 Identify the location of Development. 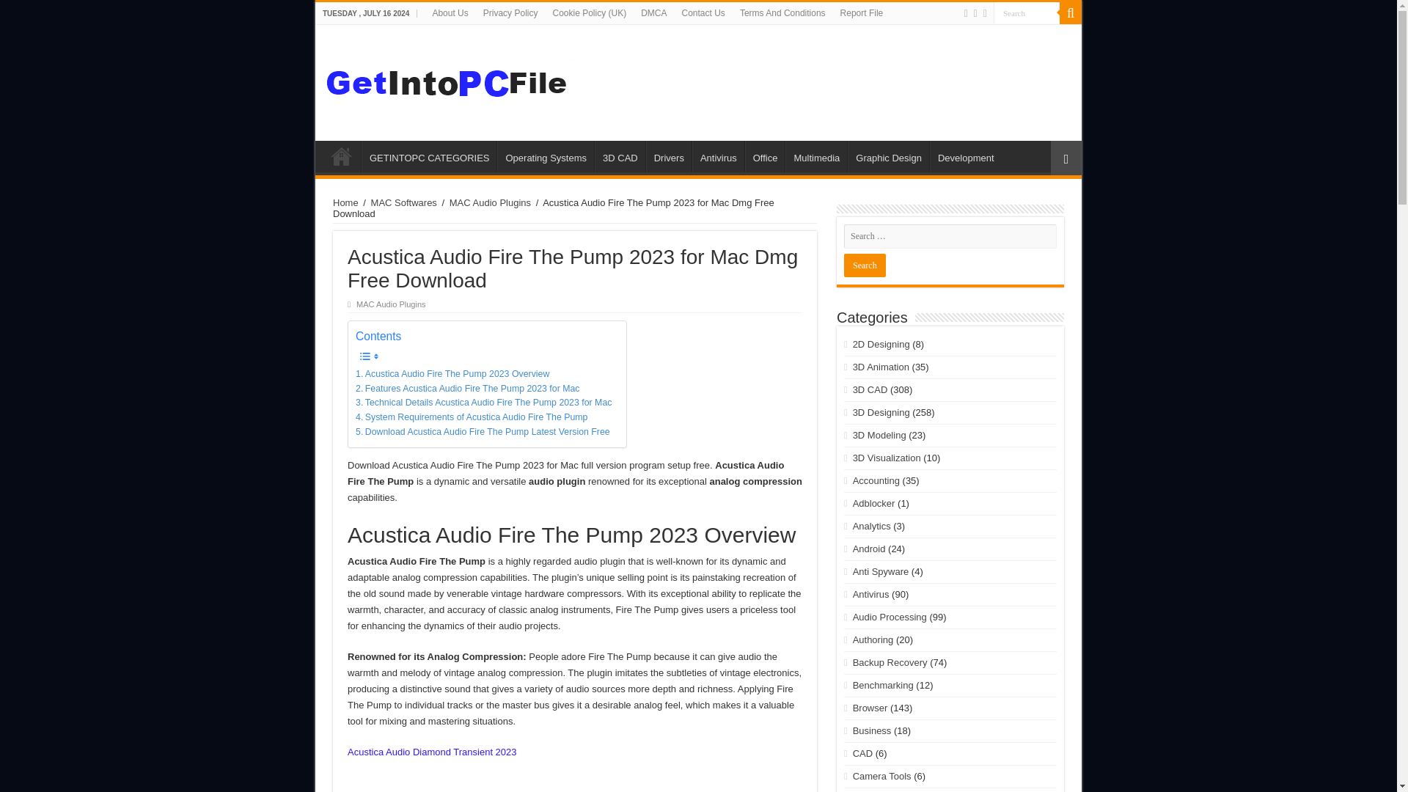
(965, 156).